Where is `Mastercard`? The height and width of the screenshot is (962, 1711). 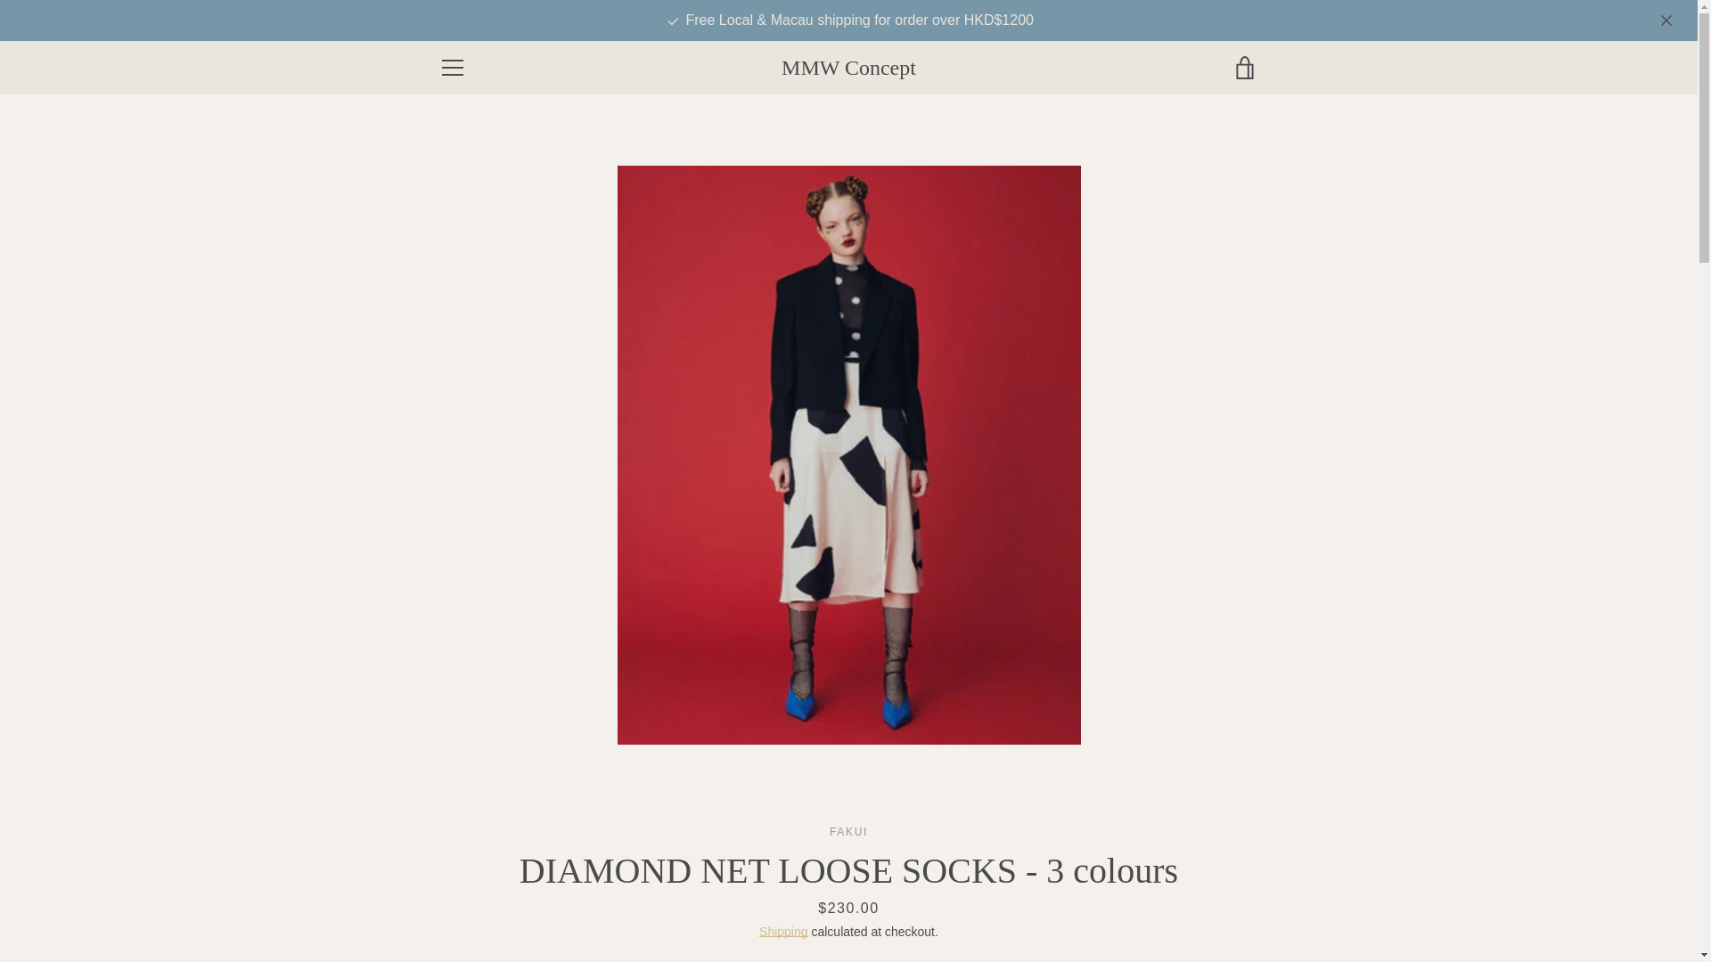 Mastercard is located at coordinates (1120, 904).